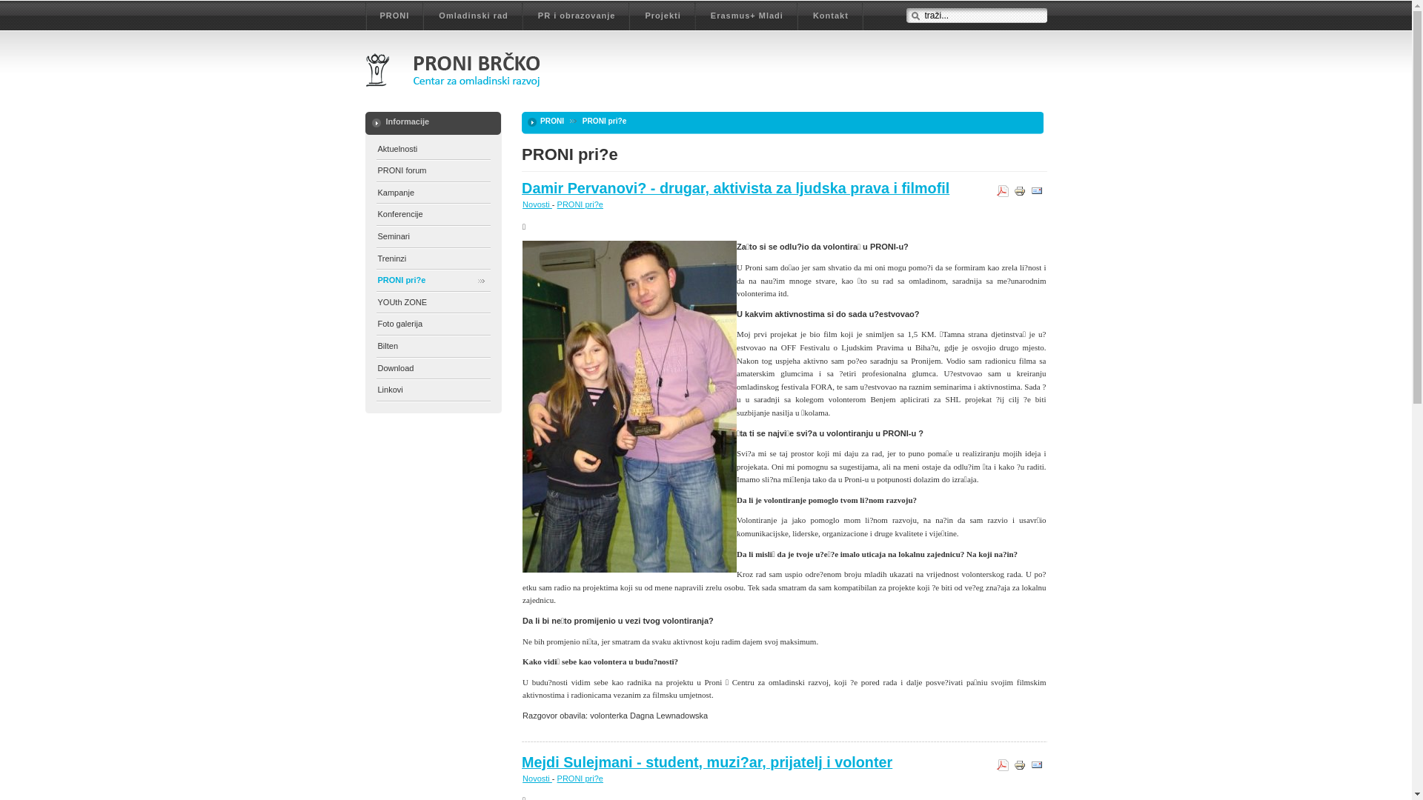 This screenshot has height=800, width=1423. What do you see at coordinates (434, 215) in the screenshot?
I see `Konferencije` at bounding box center [434, 215].